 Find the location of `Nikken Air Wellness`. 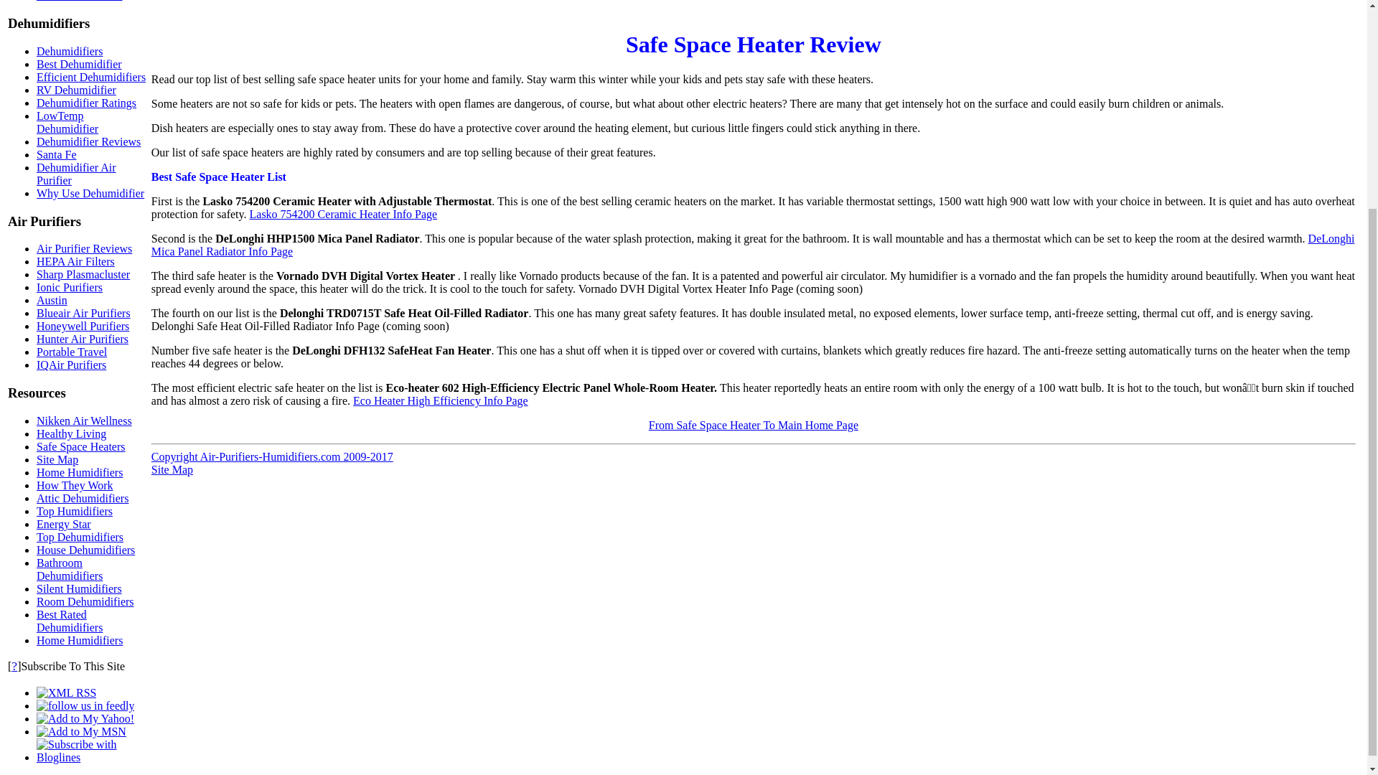

Nikken Air Wellness is located at coordinates (85, 421).